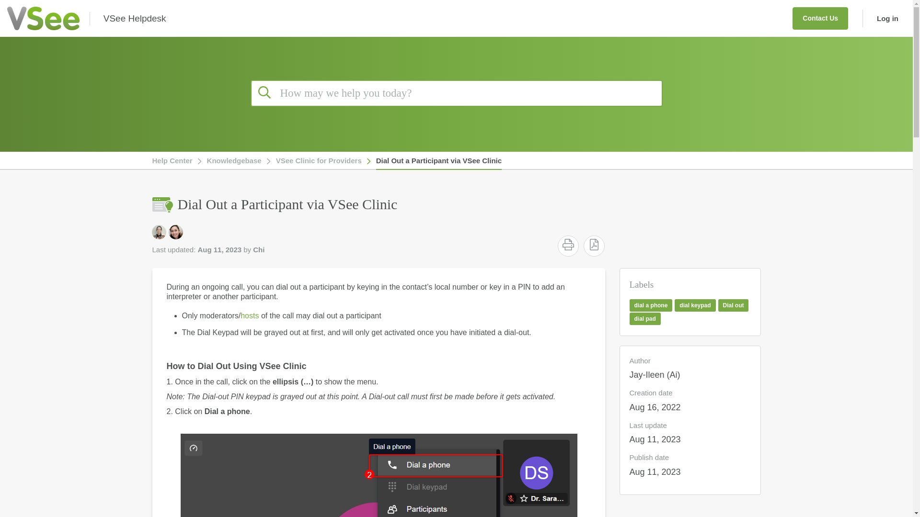 The image size is (920, 517). Describe the element at coordinates (175, 232) in the screenshot. I see `Chi` at that location.